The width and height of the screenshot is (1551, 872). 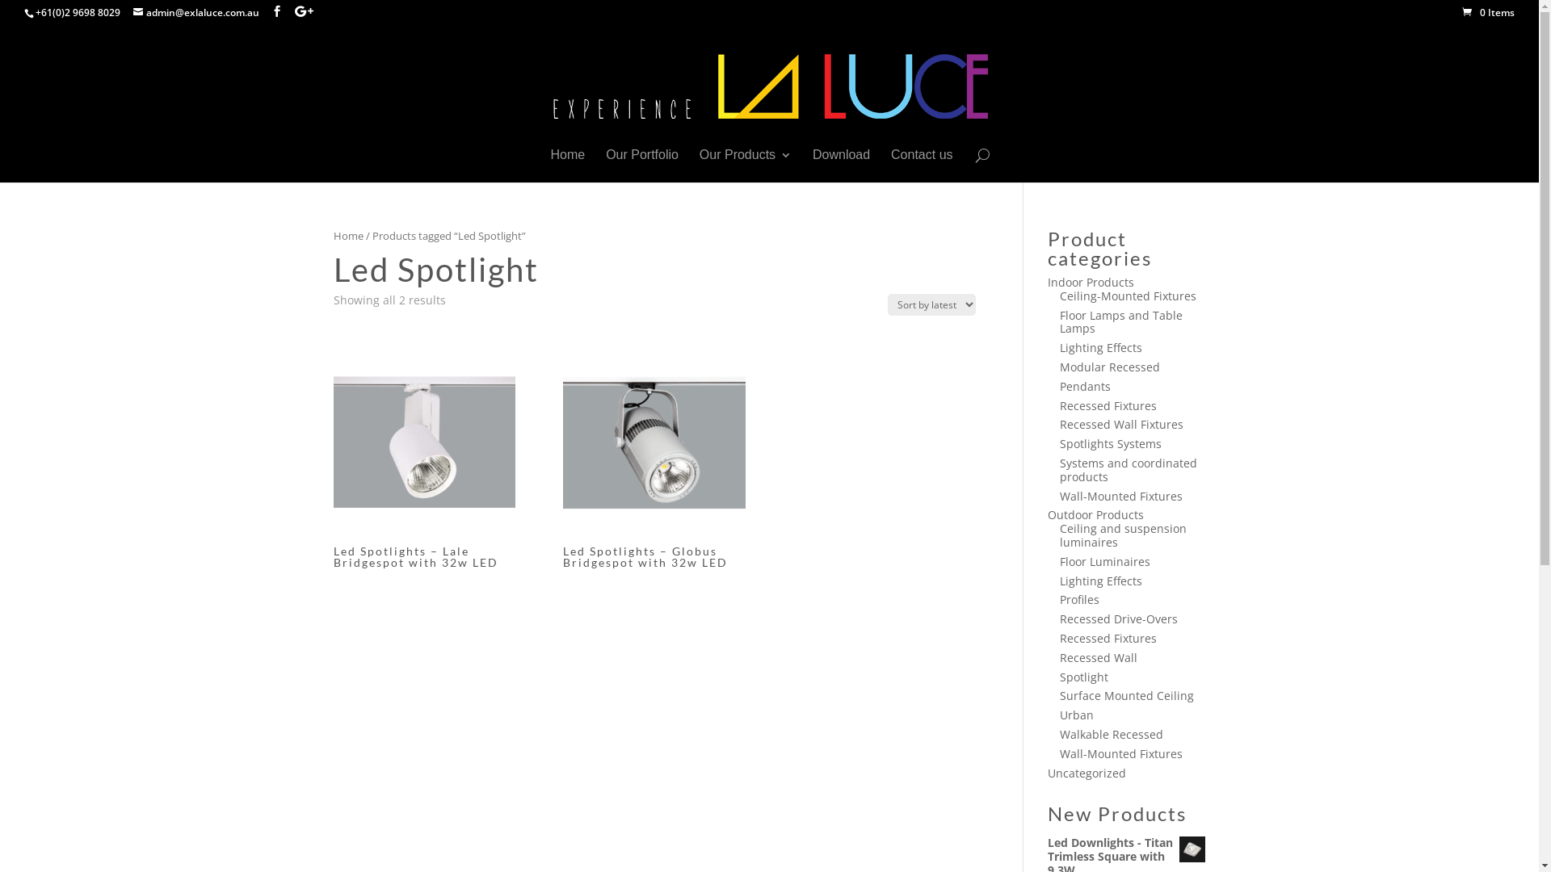 I want to click on Systems and coordinated products, so click(x=1129, y=470).